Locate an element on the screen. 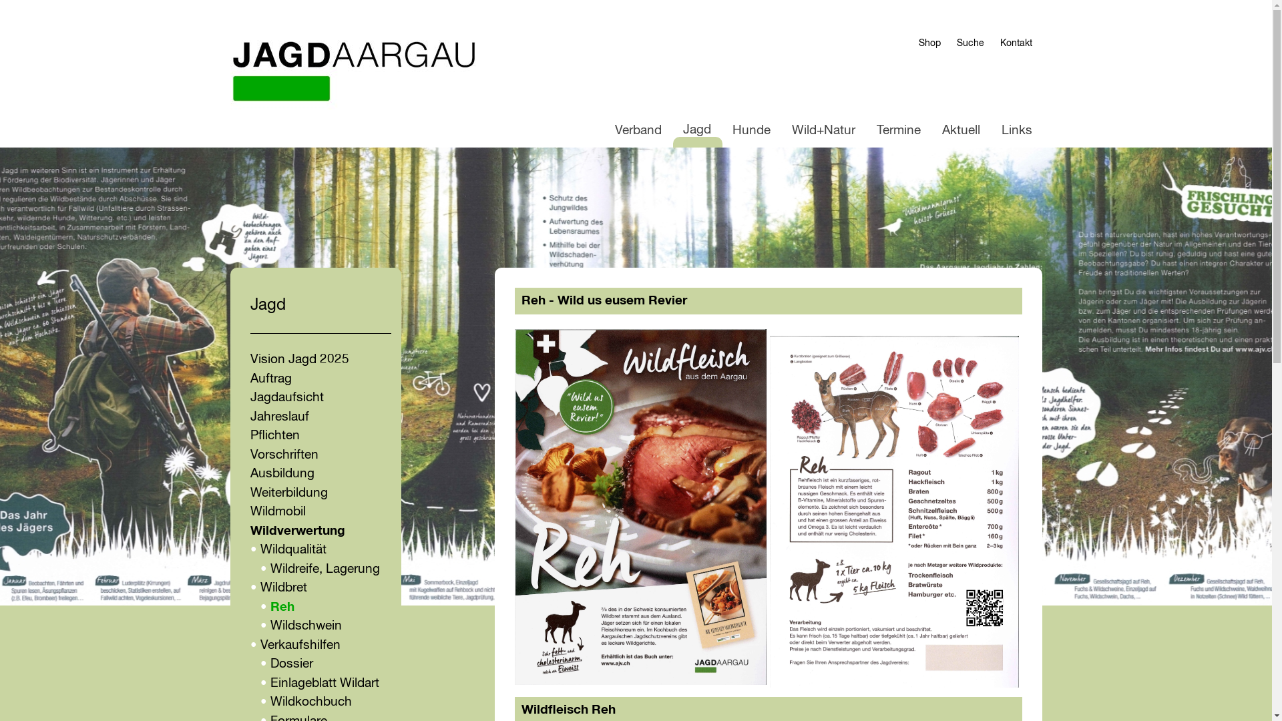 The height and width of the screenshot is (721, 1282). Weiterbildung is located at coordinates (288, 493).